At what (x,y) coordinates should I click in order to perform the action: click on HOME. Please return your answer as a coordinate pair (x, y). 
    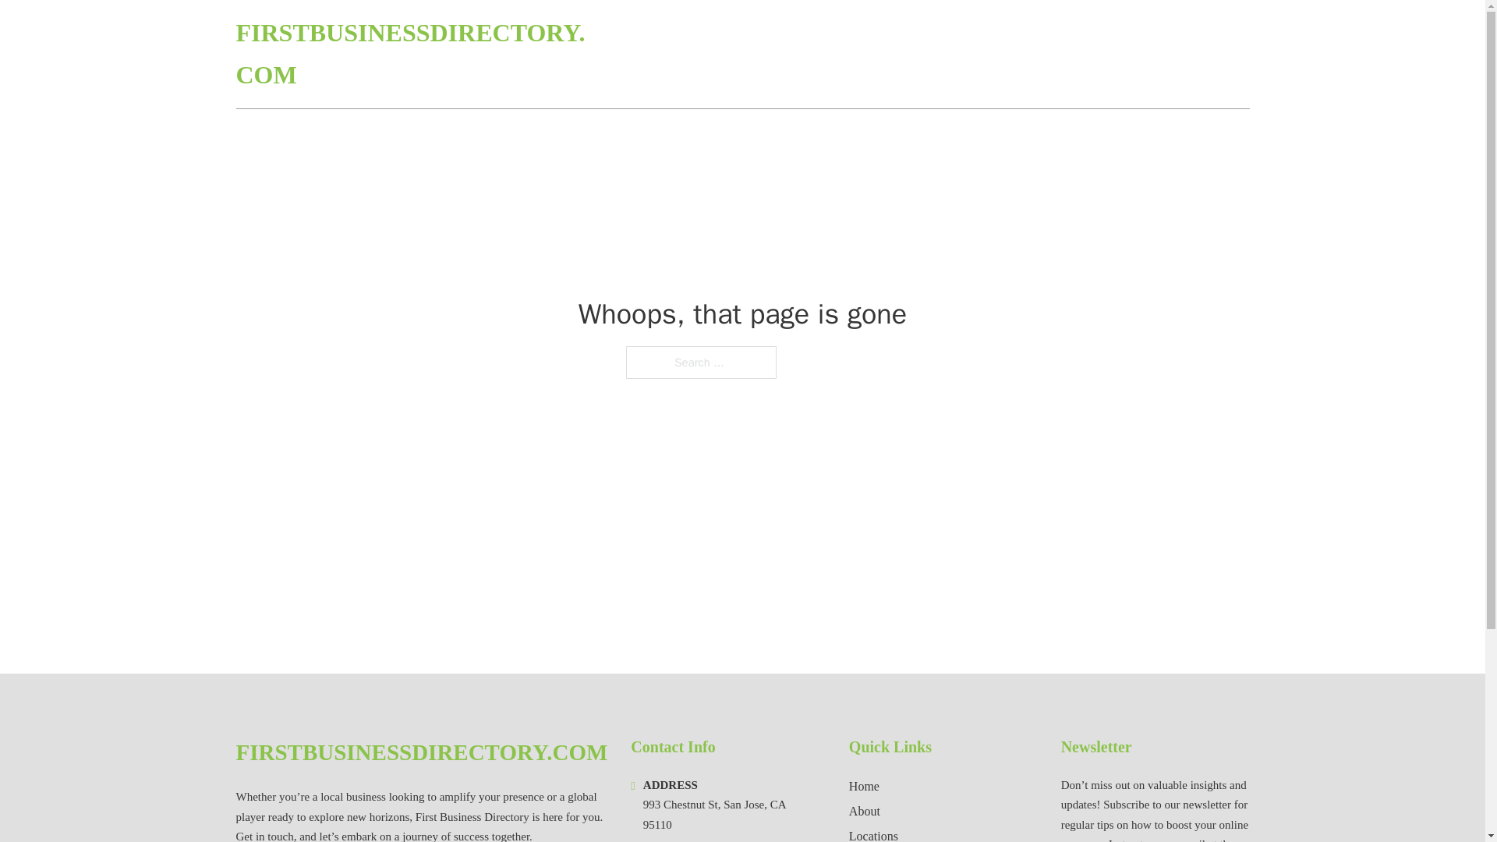
    Looking at the image, I should click on (1062, 55).